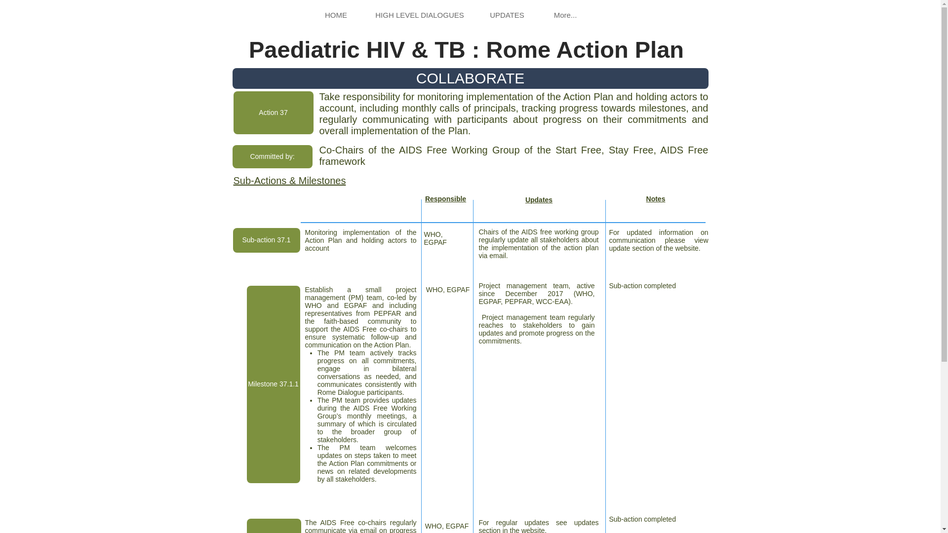 The image size is (948, 533). Describe the element at coordinates (507, 15) in the screenshot. I see `UPDATES` at that location.